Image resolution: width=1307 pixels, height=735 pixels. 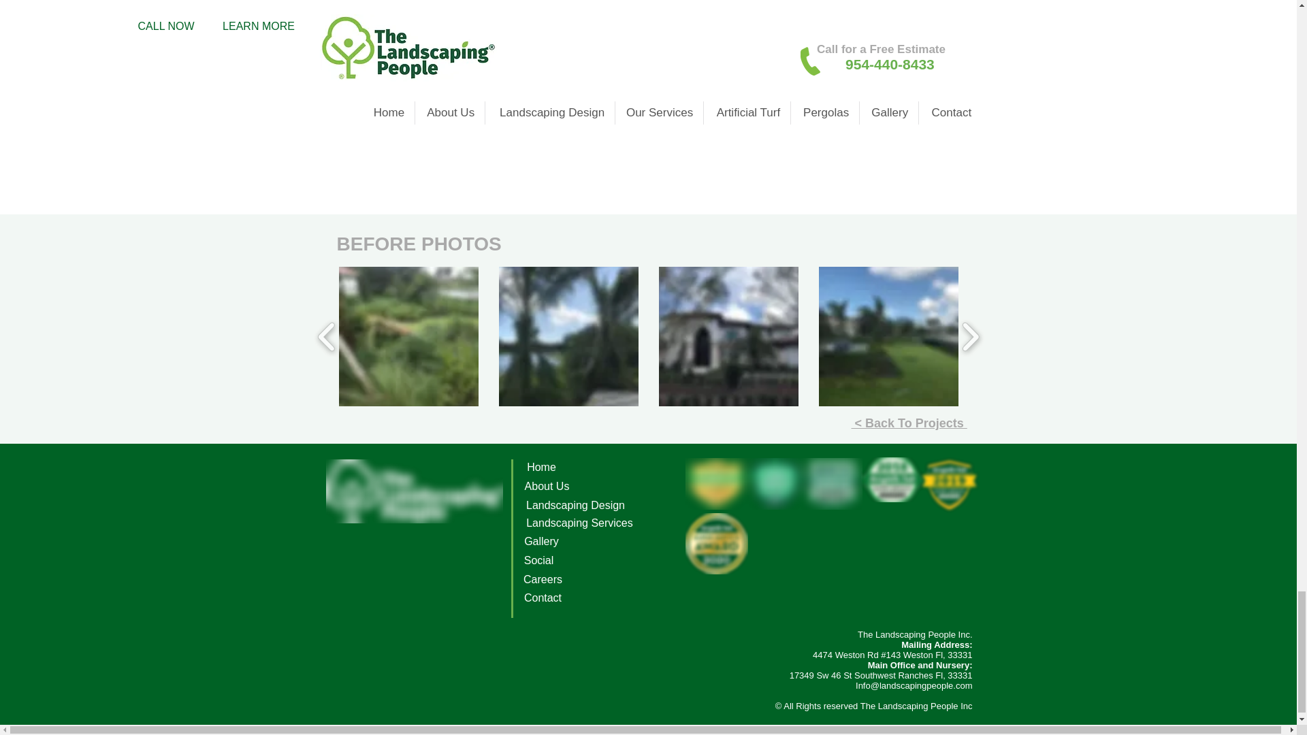 What do you see at coordinates (579, 523) in the screenshot?
I see `Landscaping Services` at bounding box center [579, 523].